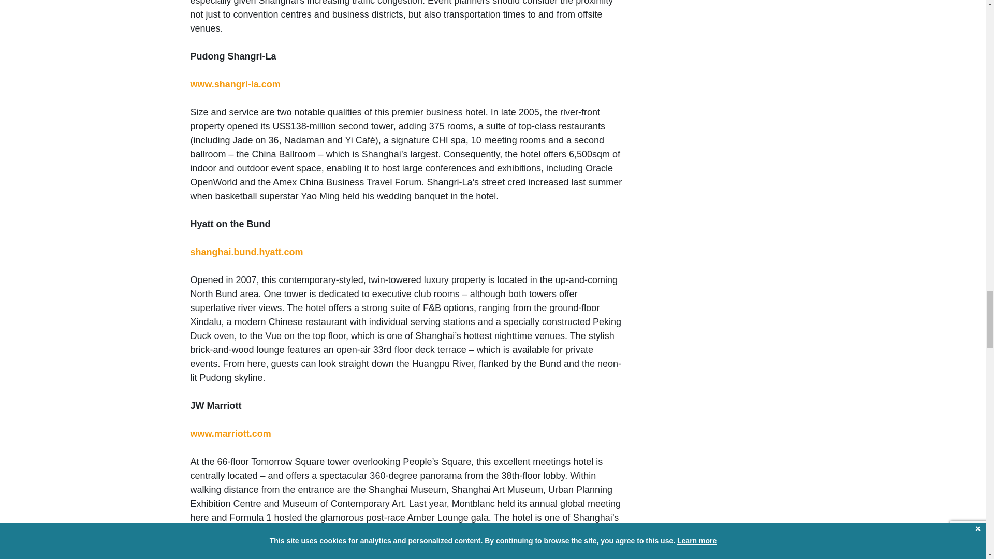 The height and width of the screenshot is (559, 994). Describe the element at coordinates (246, 252) in the screenshot. I see `shanghai.bund.hyatt.com` at that location.